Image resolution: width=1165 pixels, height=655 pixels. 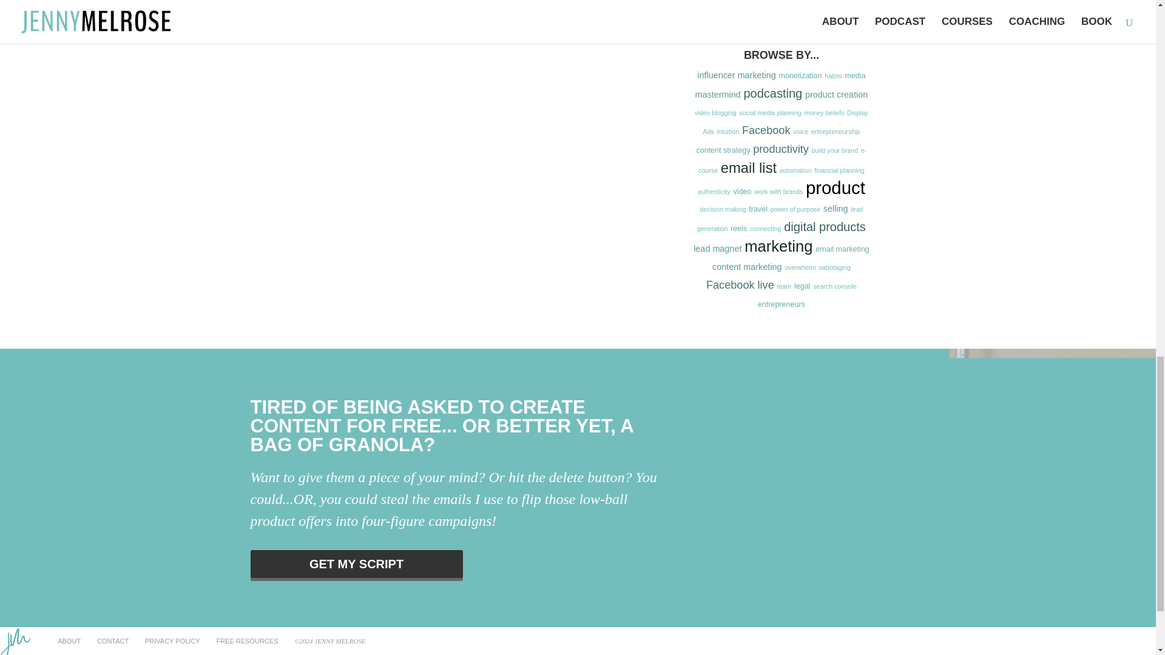 I want to click on Search, so click(x=849, y=7).